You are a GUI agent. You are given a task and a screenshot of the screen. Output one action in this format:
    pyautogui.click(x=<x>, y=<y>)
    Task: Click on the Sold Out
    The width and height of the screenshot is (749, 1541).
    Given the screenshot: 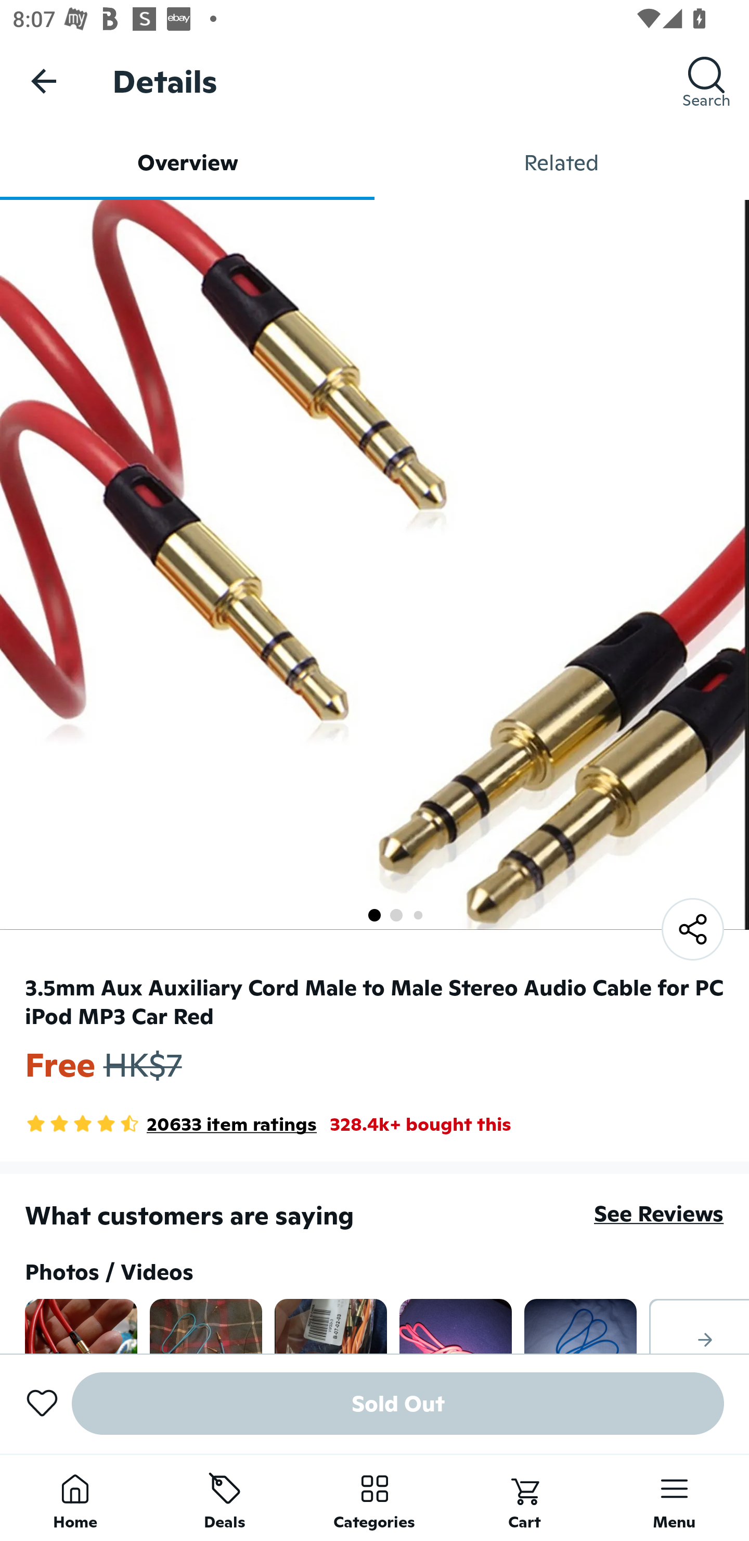 What is the action you would take?
    pyautogui.click(x=398, y=1404)
    